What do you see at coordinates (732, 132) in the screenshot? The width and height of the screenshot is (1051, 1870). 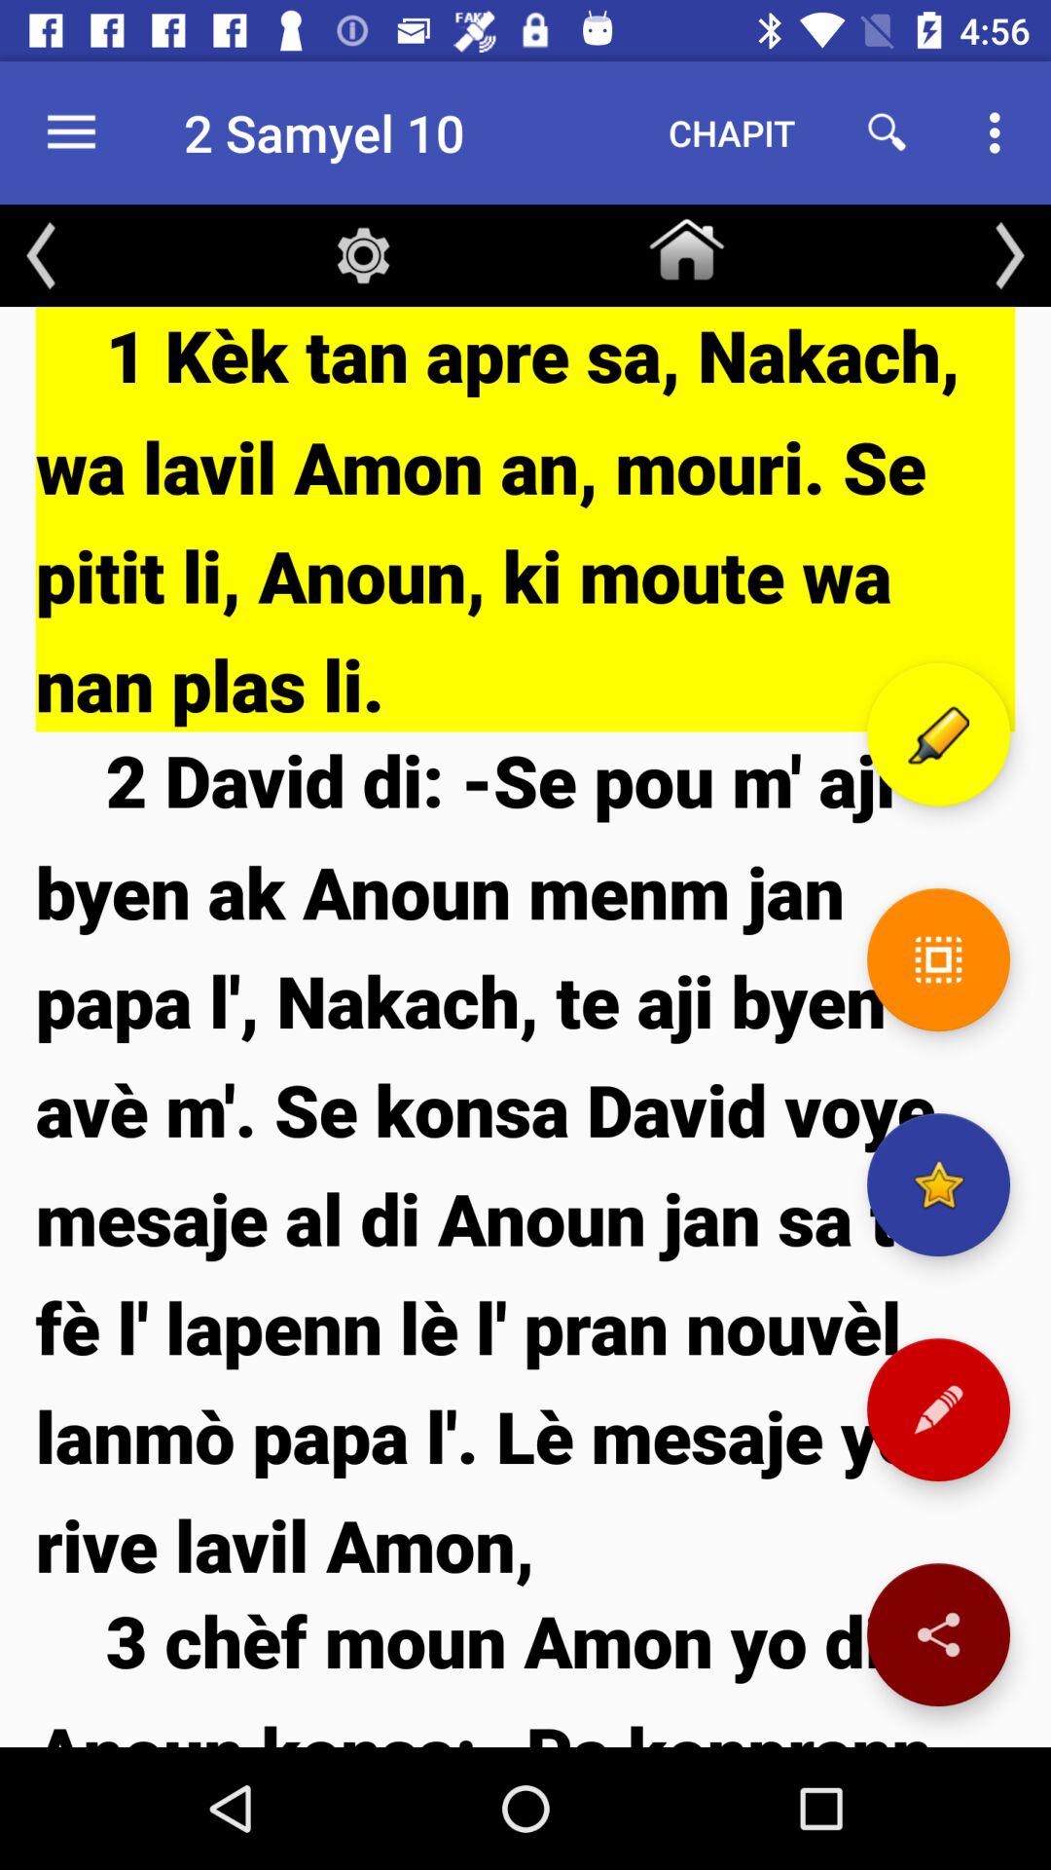 I see `swipe to the chapit item` at bounding box center [732, 132].